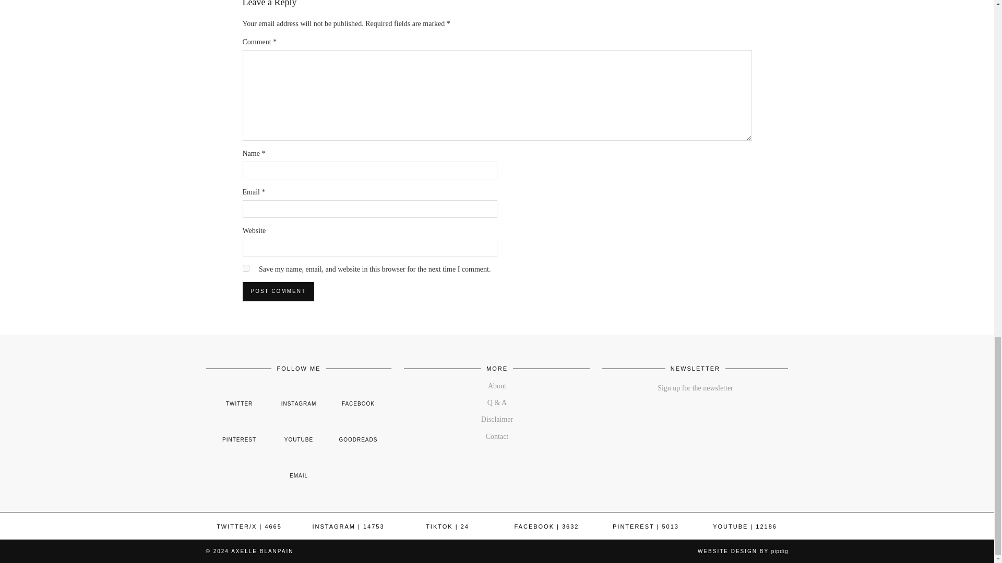  I want to click on instagram, so click(299, 396).